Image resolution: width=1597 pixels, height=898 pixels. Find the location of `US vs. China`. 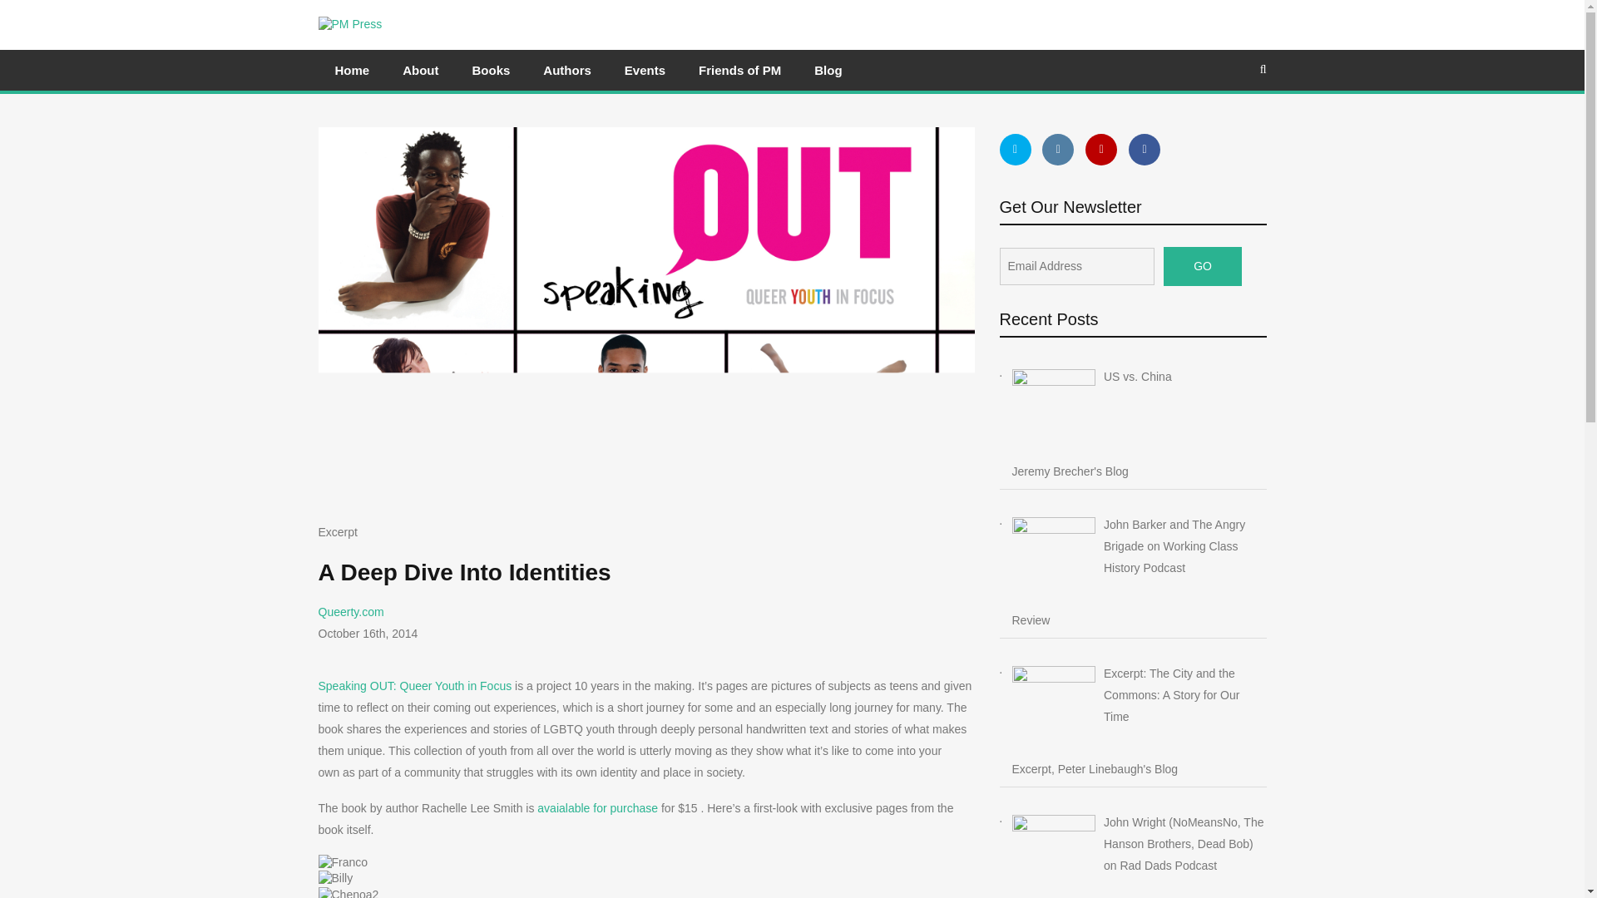

US vs. China is located at coordinates (1138, 413).